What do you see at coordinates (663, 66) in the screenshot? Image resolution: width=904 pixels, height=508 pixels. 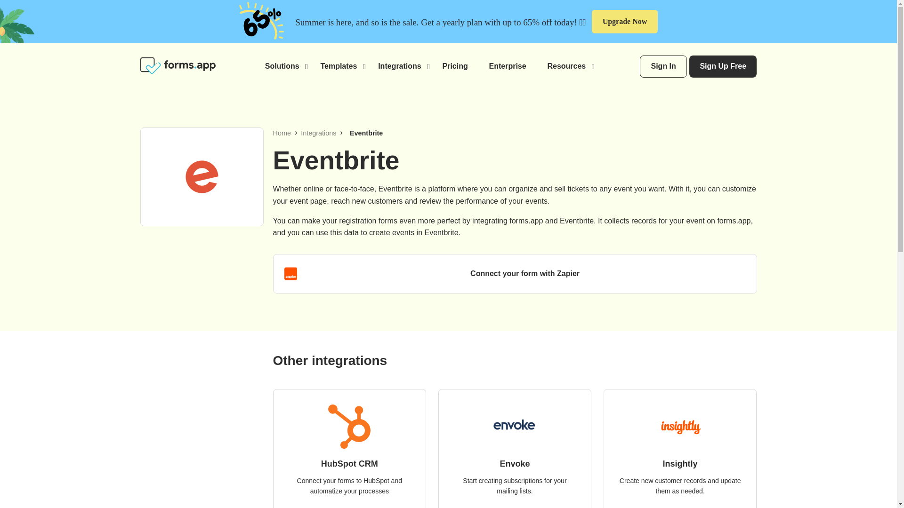 I see `Sign In` at bounding box center [663, 66].